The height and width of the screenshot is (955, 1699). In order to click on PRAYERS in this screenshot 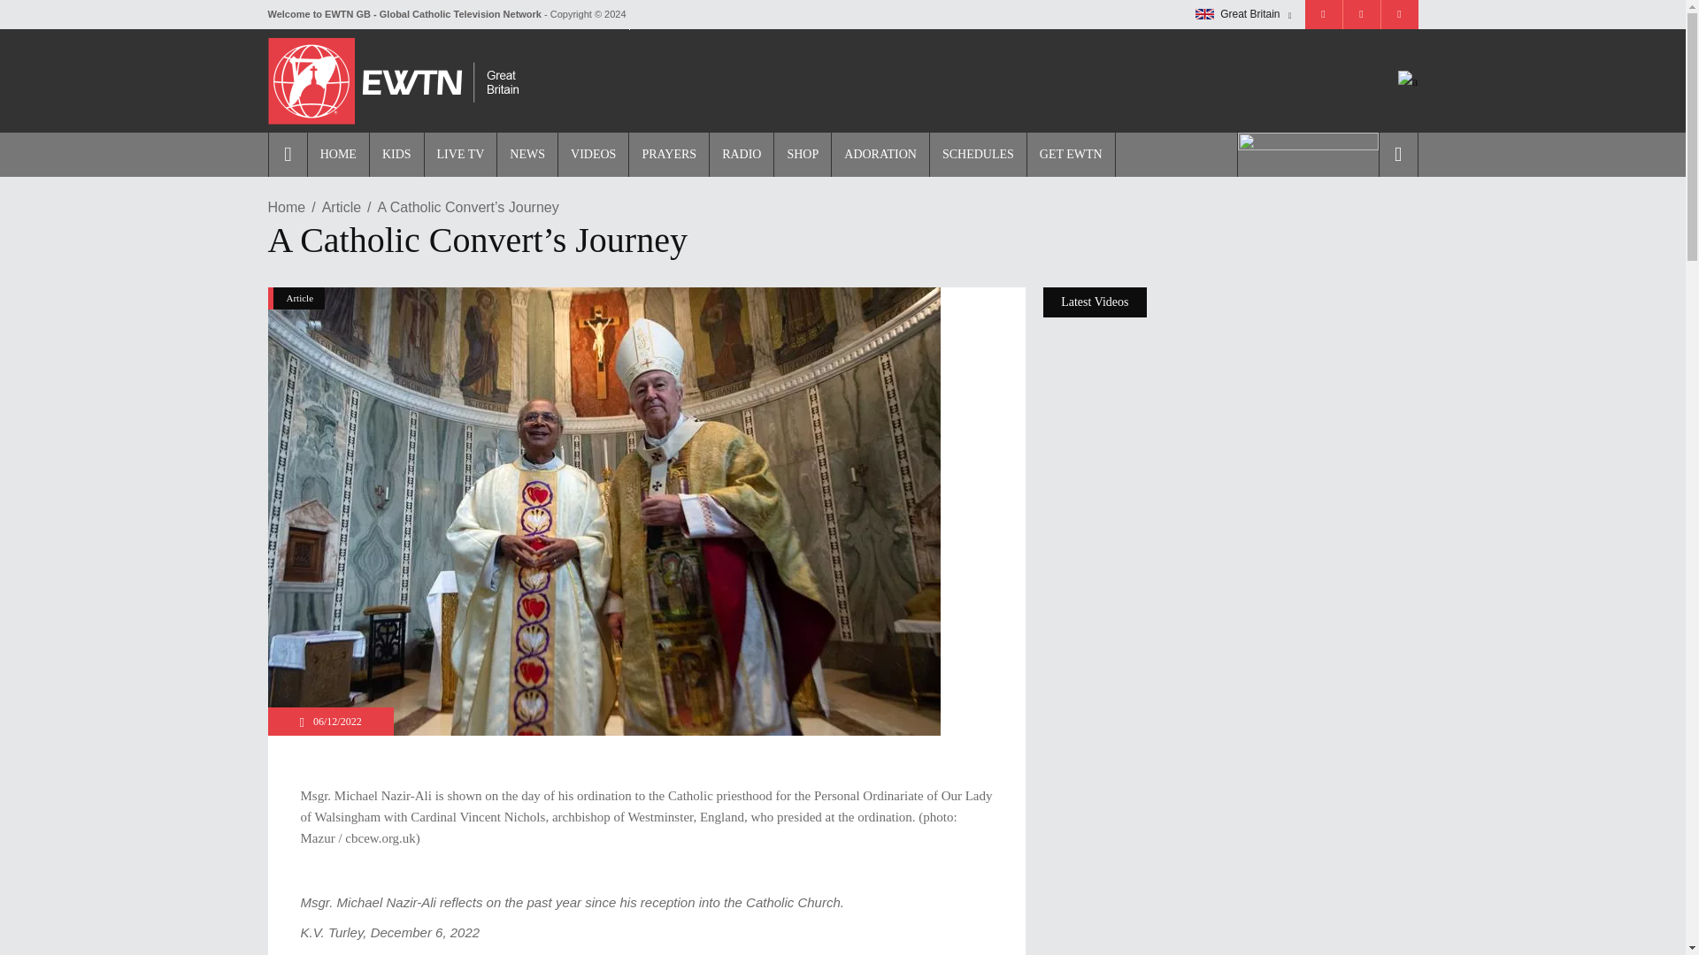, I will do `click(668, 154)`.